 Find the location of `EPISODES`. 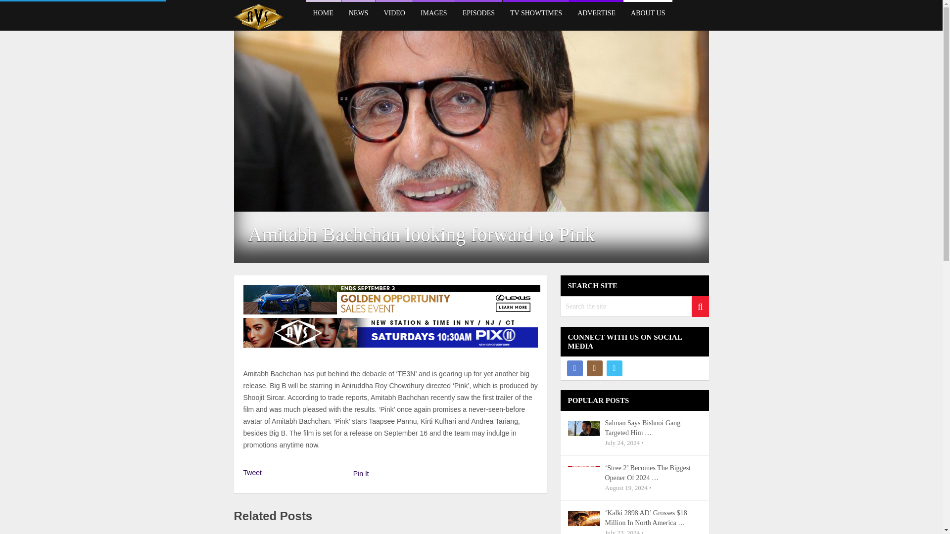

EPISODES is located at coordinates (478, 12).